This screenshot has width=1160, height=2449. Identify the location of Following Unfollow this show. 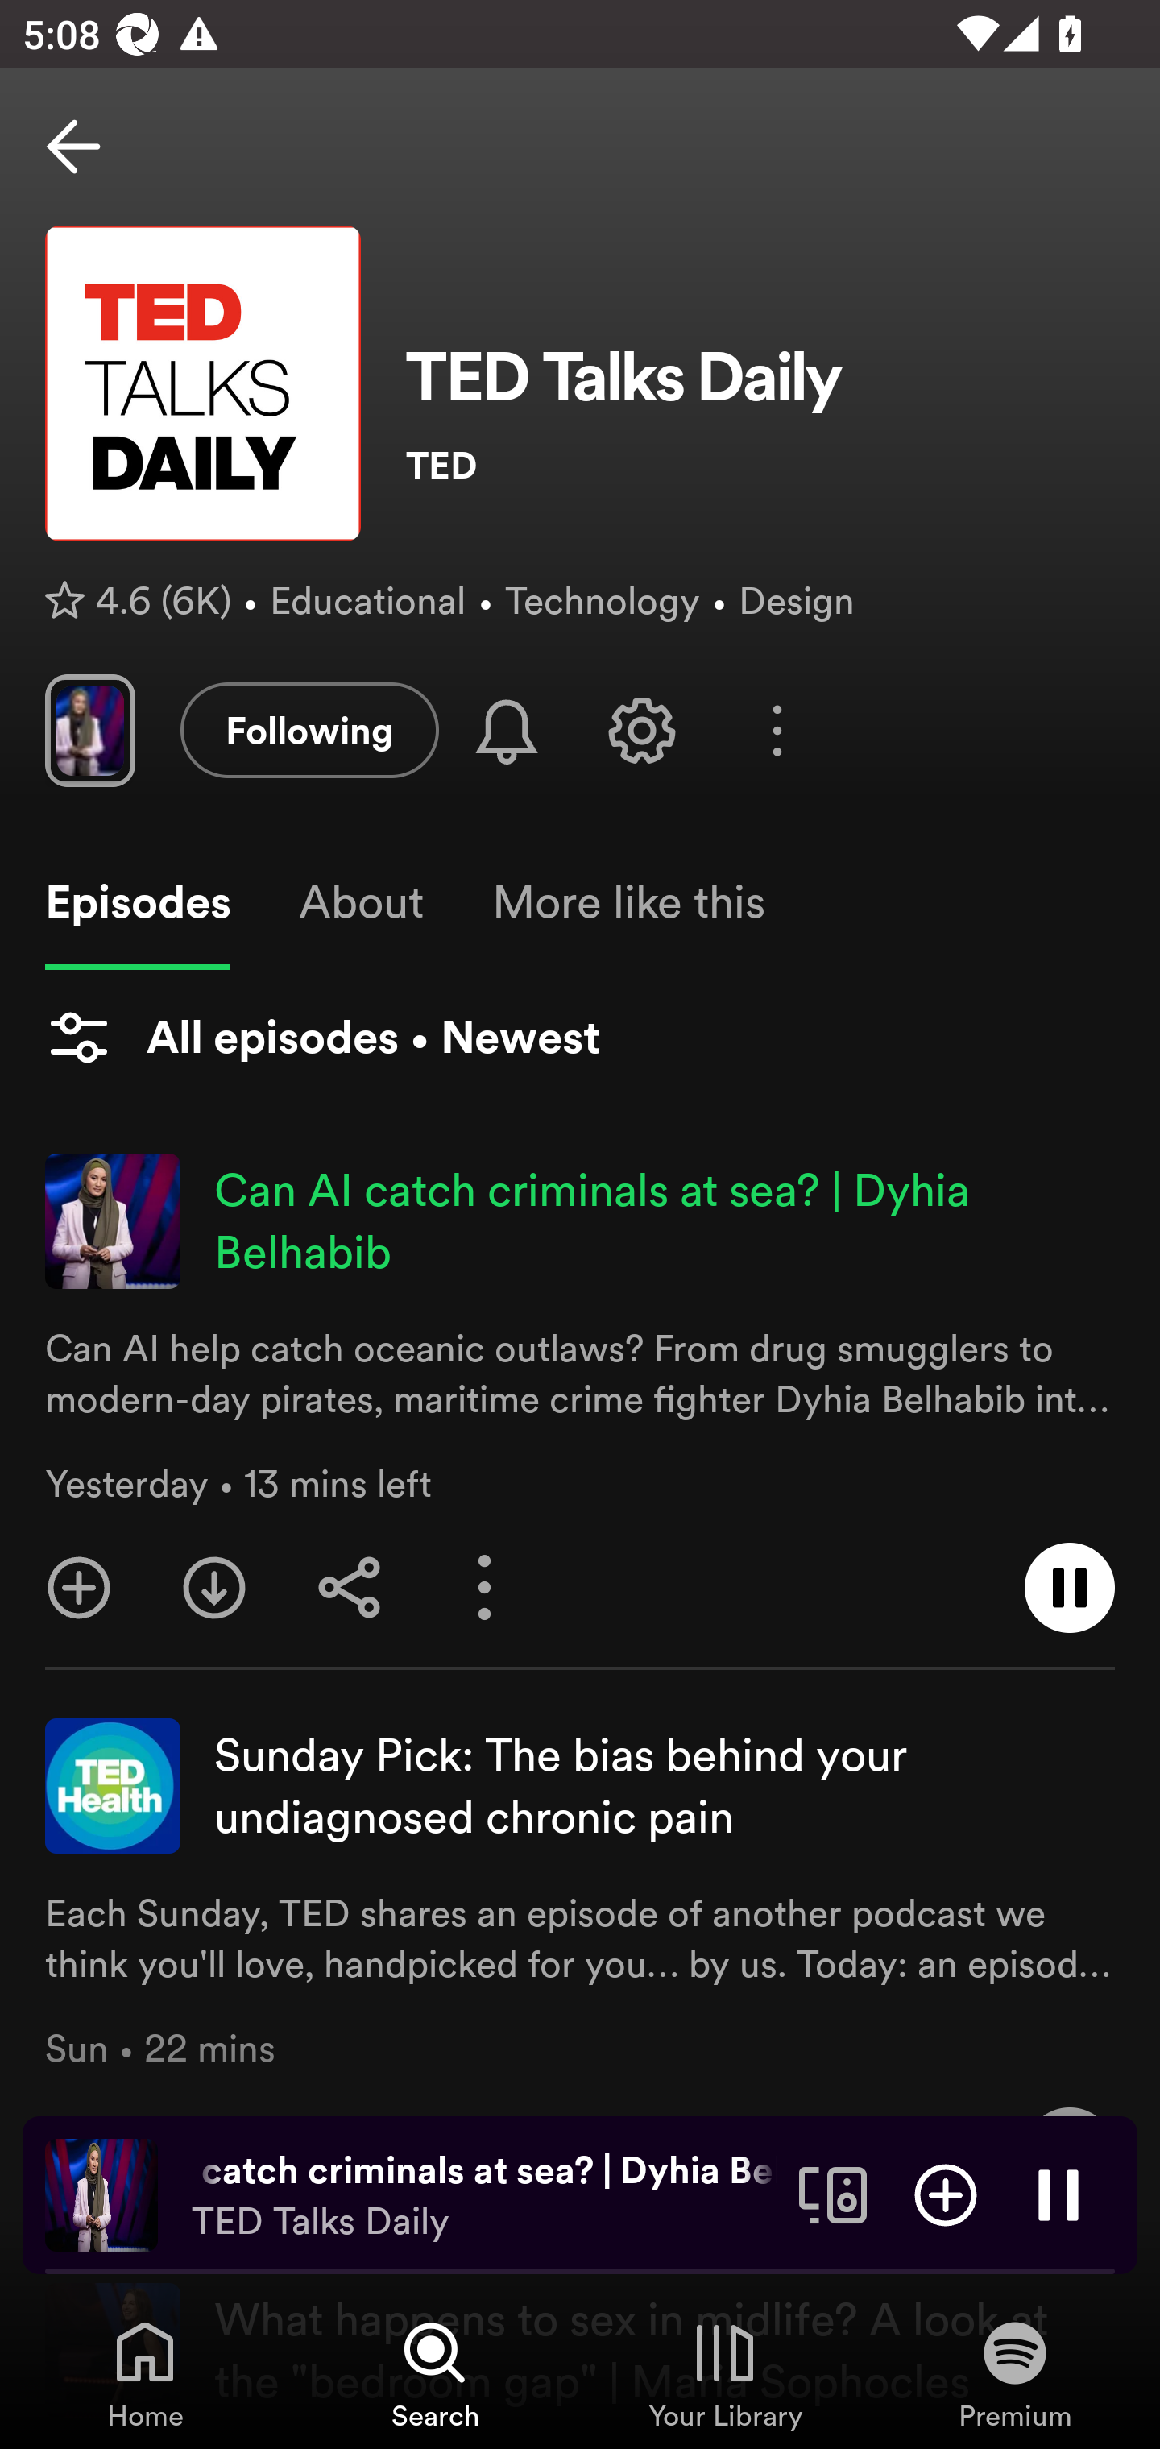
(309, 730).